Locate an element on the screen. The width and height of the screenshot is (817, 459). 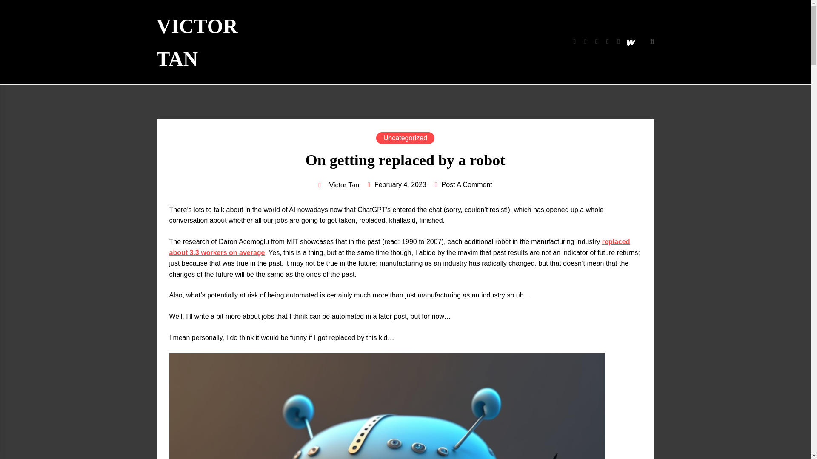
HOME is located at coordinates (351, 42).